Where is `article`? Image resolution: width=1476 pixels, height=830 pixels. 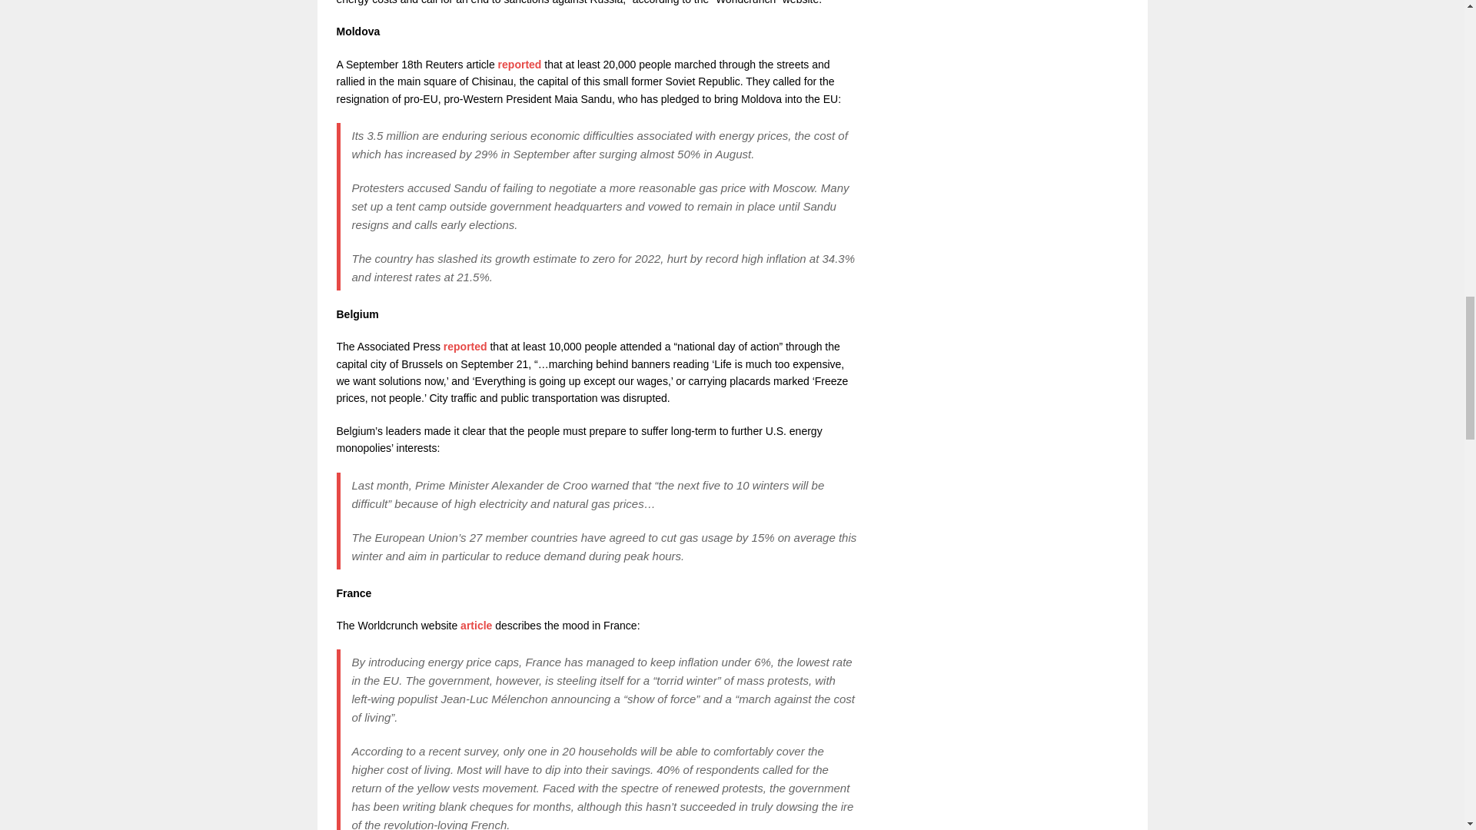
article is located at coordinates (476, 625).